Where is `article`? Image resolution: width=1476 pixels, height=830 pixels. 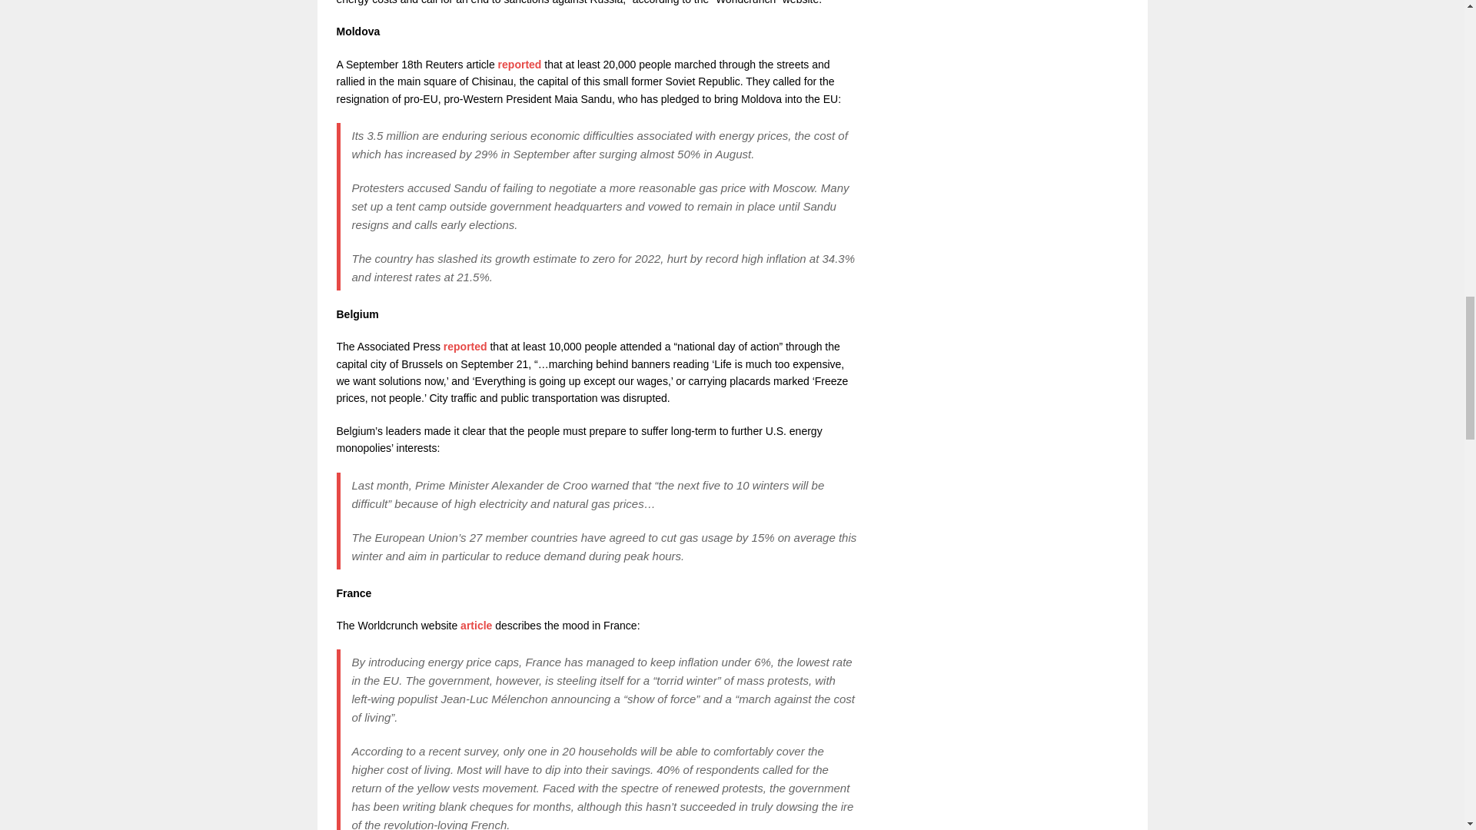
article is located at coordinates (476, 625).